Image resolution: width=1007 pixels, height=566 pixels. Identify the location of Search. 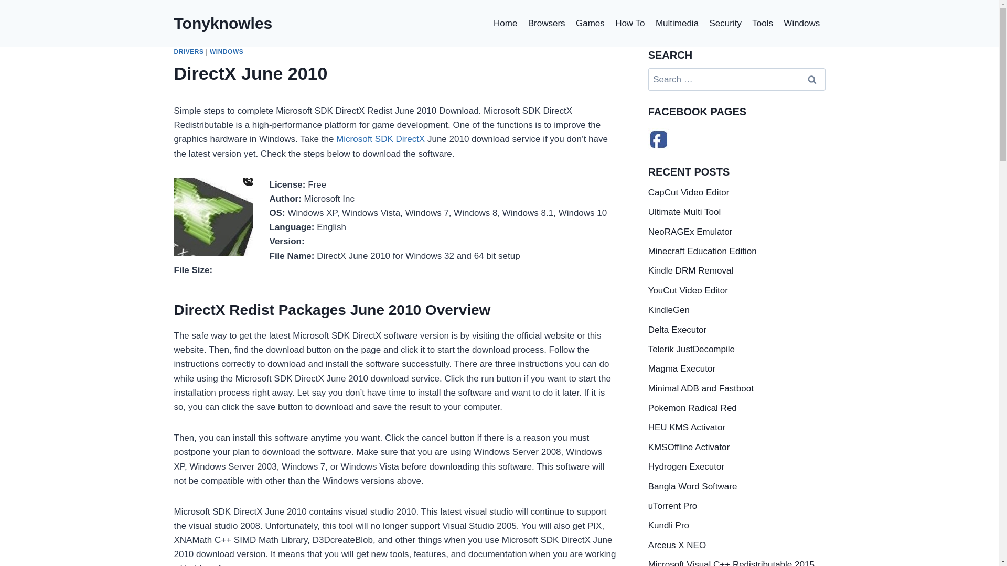
(812, 79).